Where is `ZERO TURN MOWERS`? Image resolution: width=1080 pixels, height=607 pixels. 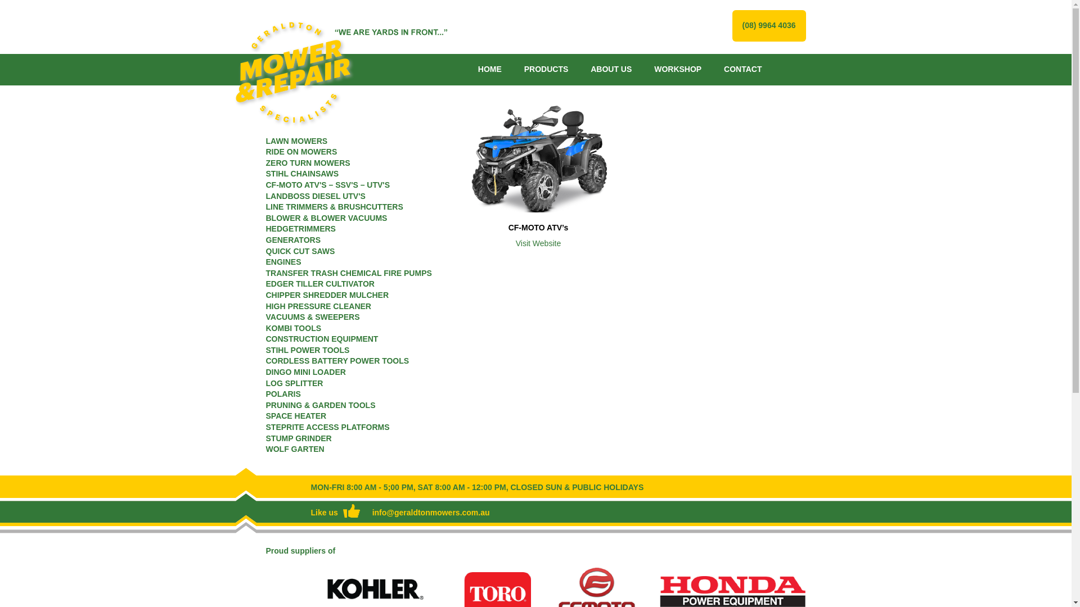
ZERO TURN MOWERS is located at coordinates (308, 163).